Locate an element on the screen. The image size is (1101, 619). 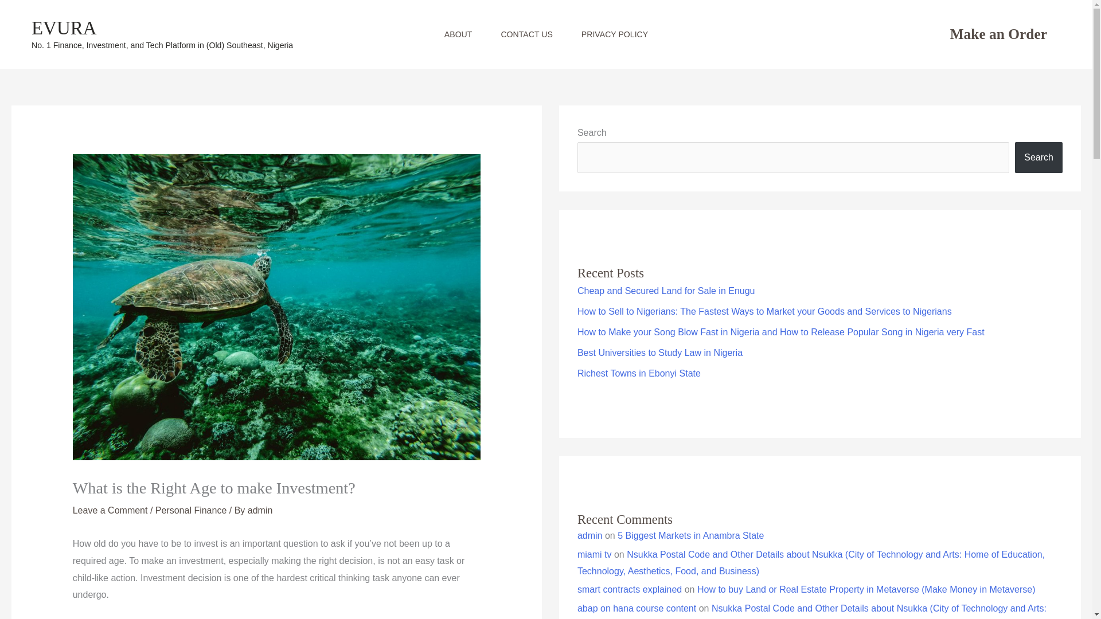
admin is located at coordinates (260, 510).